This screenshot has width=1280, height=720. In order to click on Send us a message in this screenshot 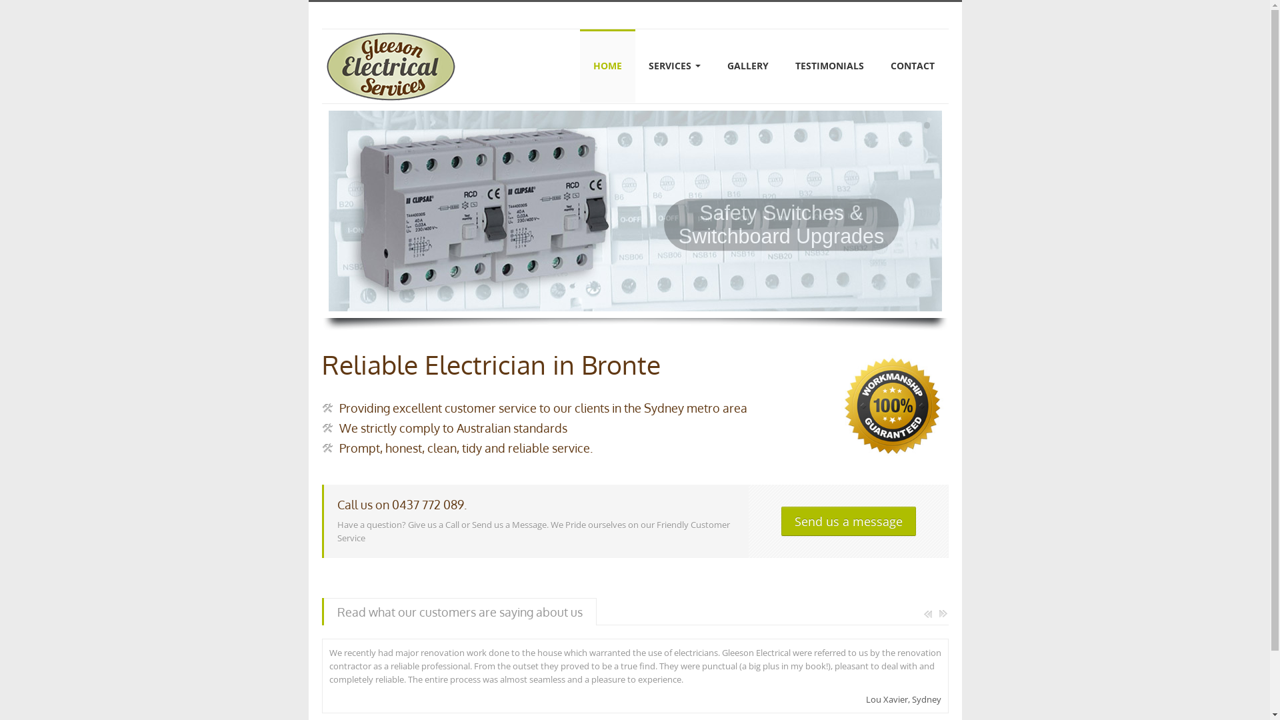, I will do `click(849, 521)`.